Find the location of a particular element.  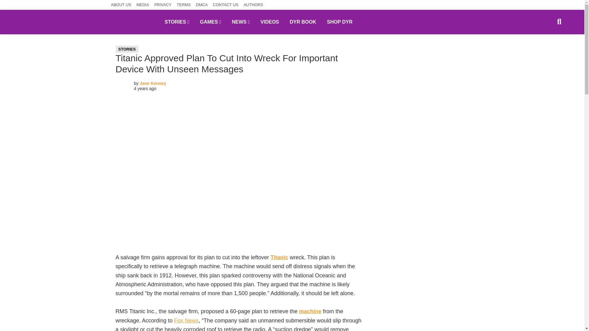

Jane Kenney is located at coordinates (153, 83).